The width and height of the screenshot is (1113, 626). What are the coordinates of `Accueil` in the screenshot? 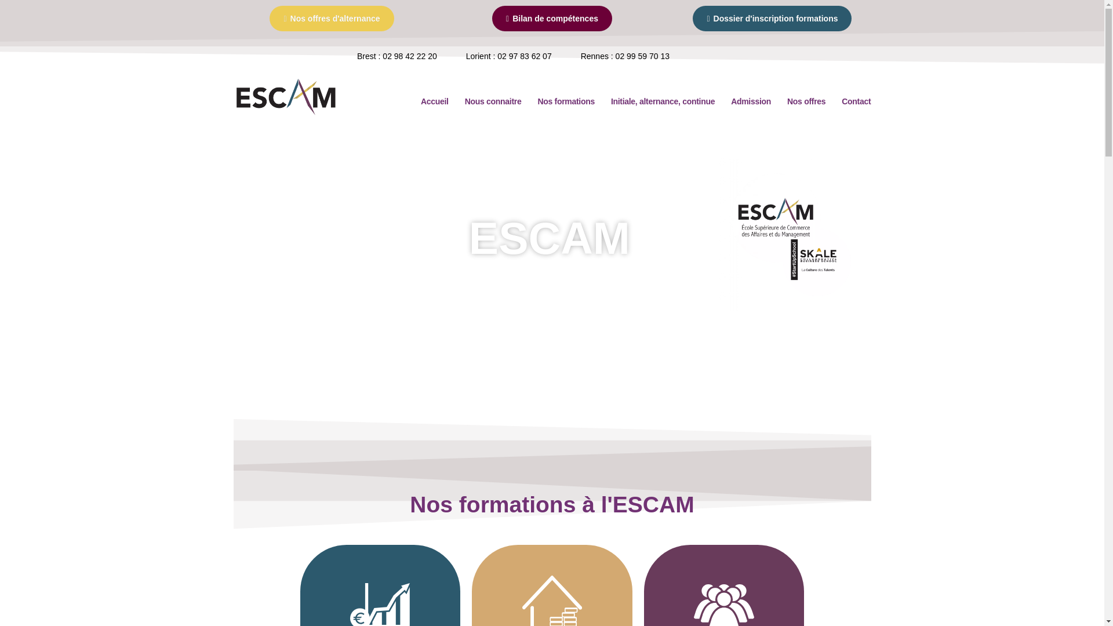 It's located at (435, 101).